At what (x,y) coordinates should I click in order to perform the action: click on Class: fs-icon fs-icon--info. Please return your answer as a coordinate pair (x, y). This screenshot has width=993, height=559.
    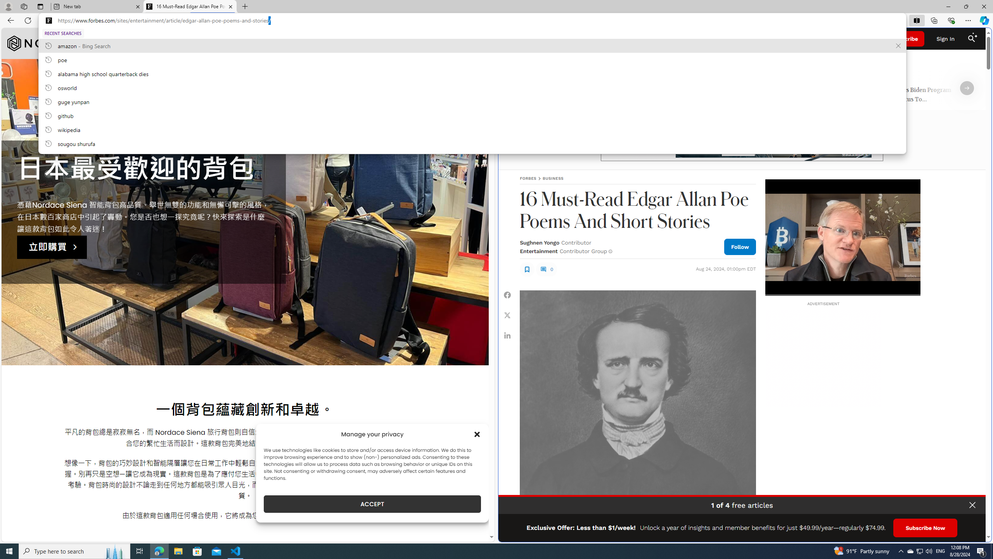
    Looking at the image, I should click on (610, 251).